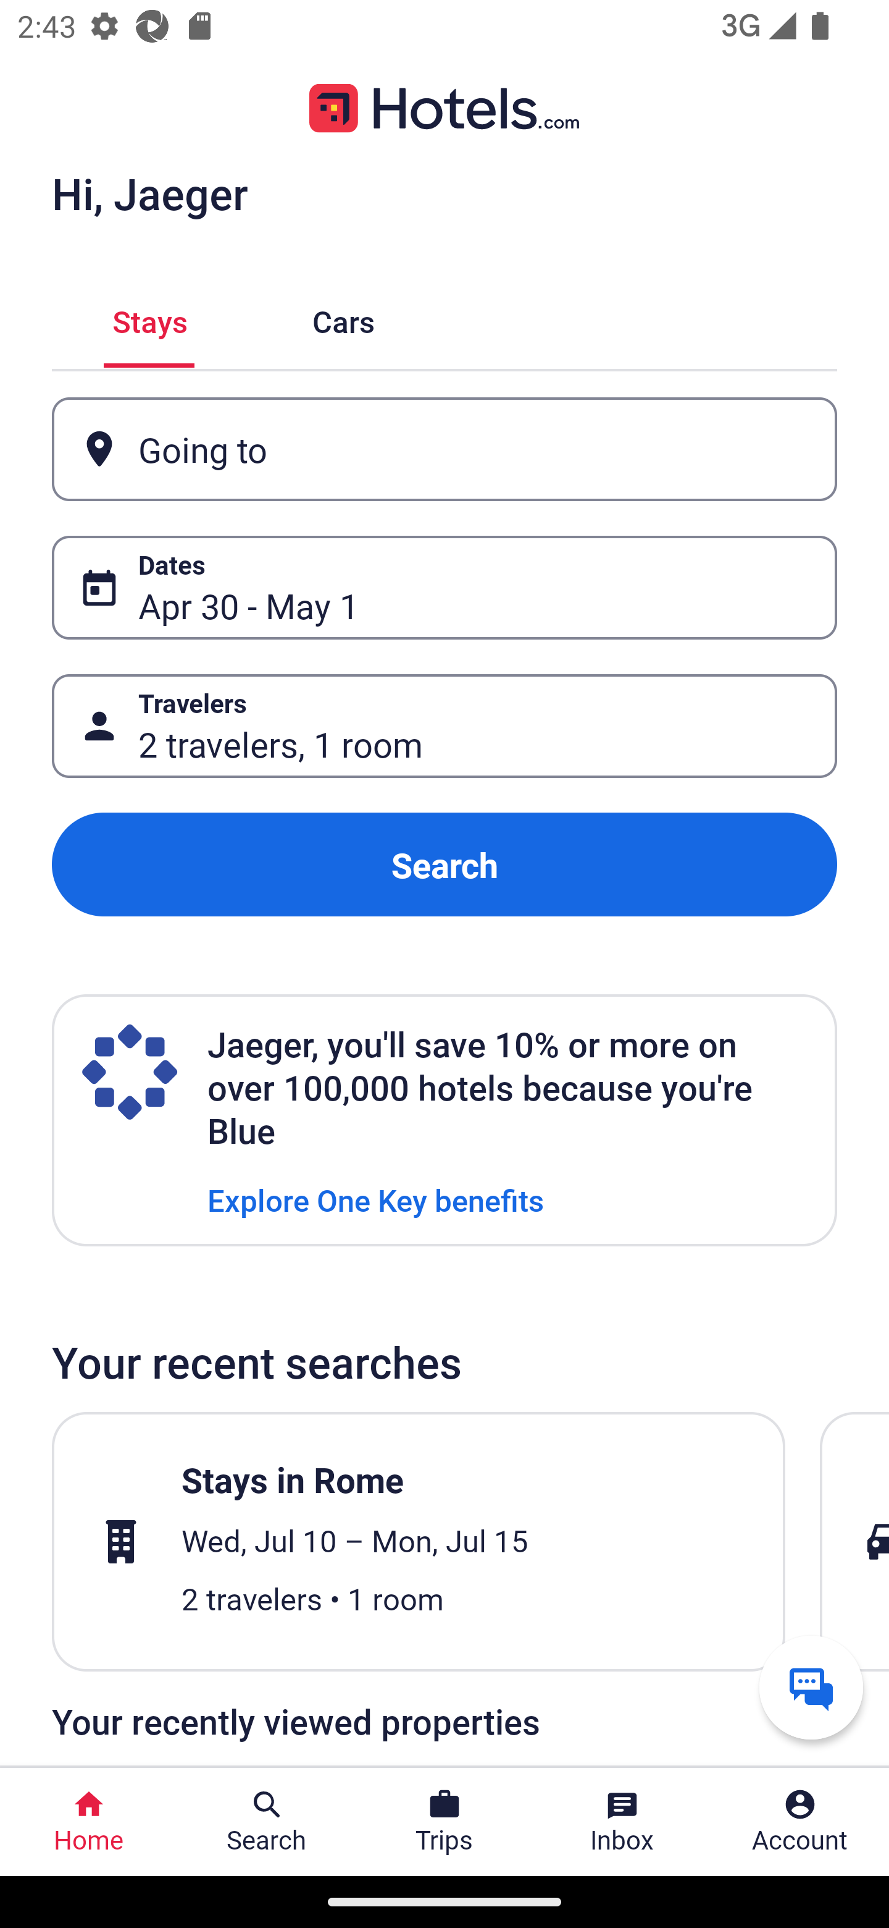 Image resolution: width=889 pixels, height=1928 pixels. Describe the element at coordinates (444, 1822) in the screenshot. I see `Trips Trips Button` at that location.